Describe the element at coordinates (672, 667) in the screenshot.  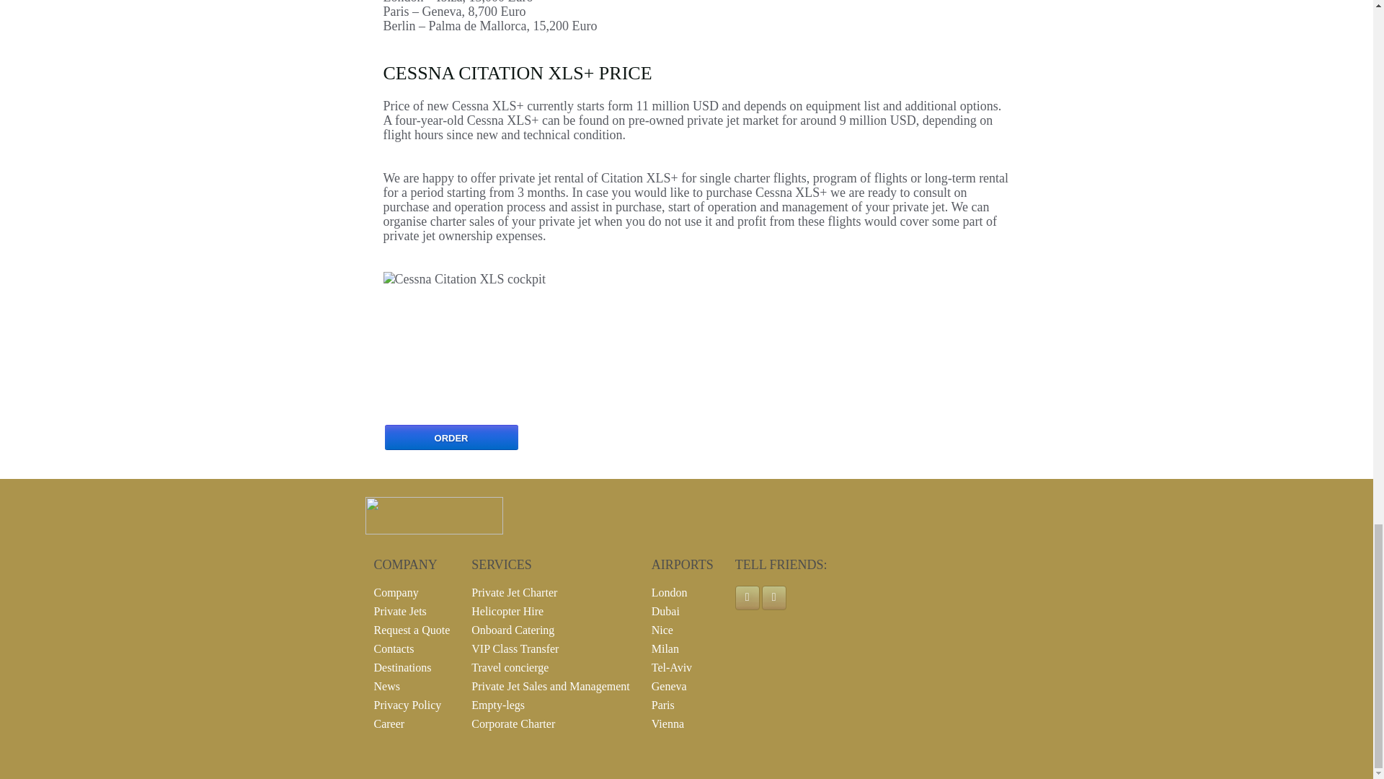
I see `Tel-Aviv` at that location.